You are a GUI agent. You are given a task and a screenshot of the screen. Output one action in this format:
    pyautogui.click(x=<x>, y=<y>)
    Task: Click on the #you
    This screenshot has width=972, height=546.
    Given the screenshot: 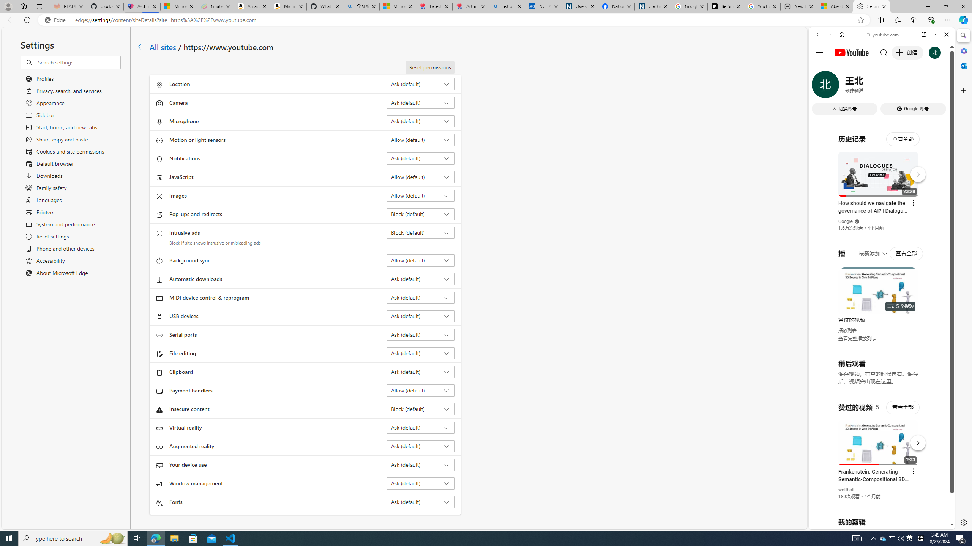 What is the action you would take?
    pyautogui.click(x=882, y=169)
    